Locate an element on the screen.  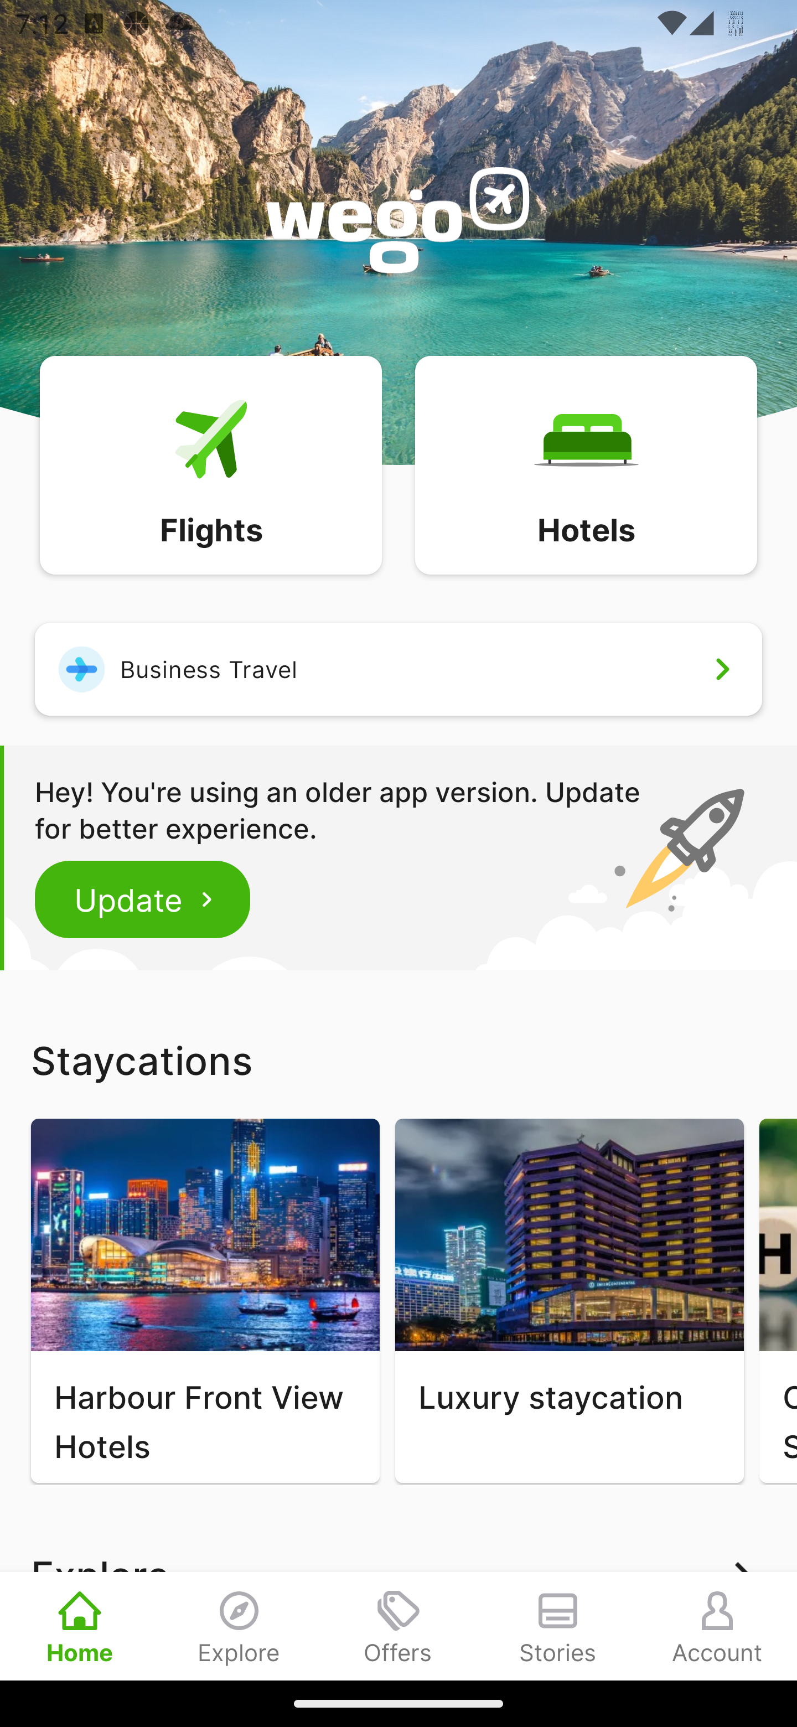
Update is located at coordinates (143, 899).